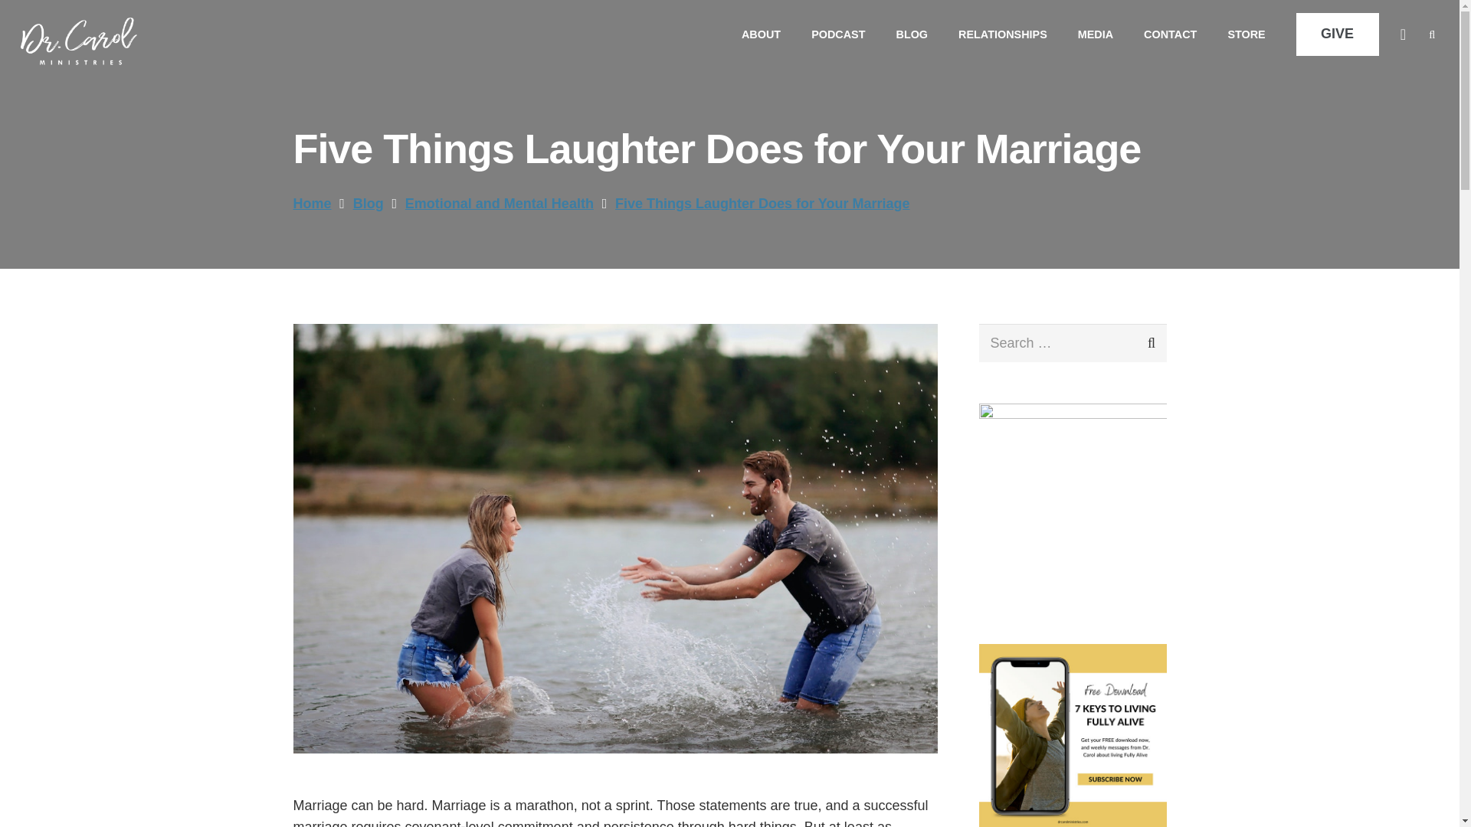 Image resolution: width=1471 pixels, height=827 pixels. I want to click on ABOUT, so click(761, 34).